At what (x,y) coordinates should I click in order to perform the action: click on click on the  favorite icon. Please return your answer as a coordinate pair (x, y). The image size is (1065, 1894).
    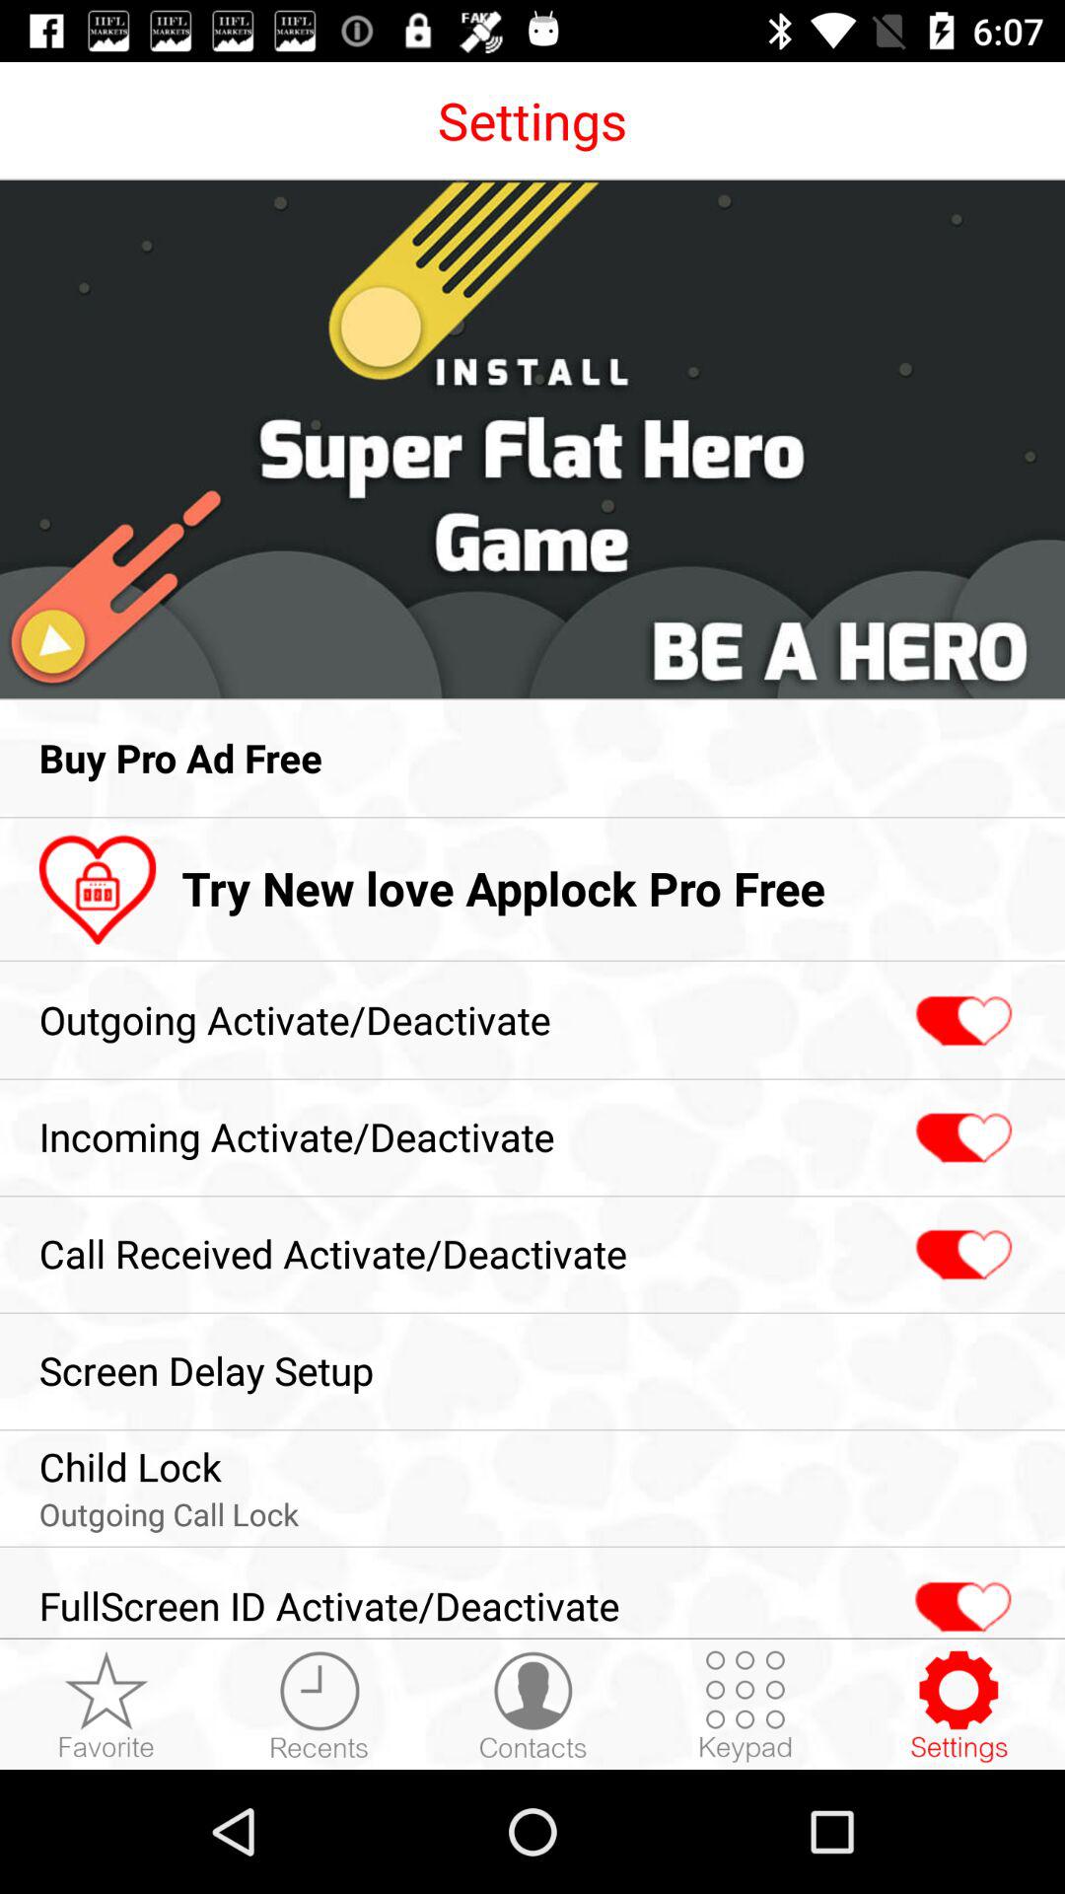
    Looking at the image, I should click on (106, 1707).